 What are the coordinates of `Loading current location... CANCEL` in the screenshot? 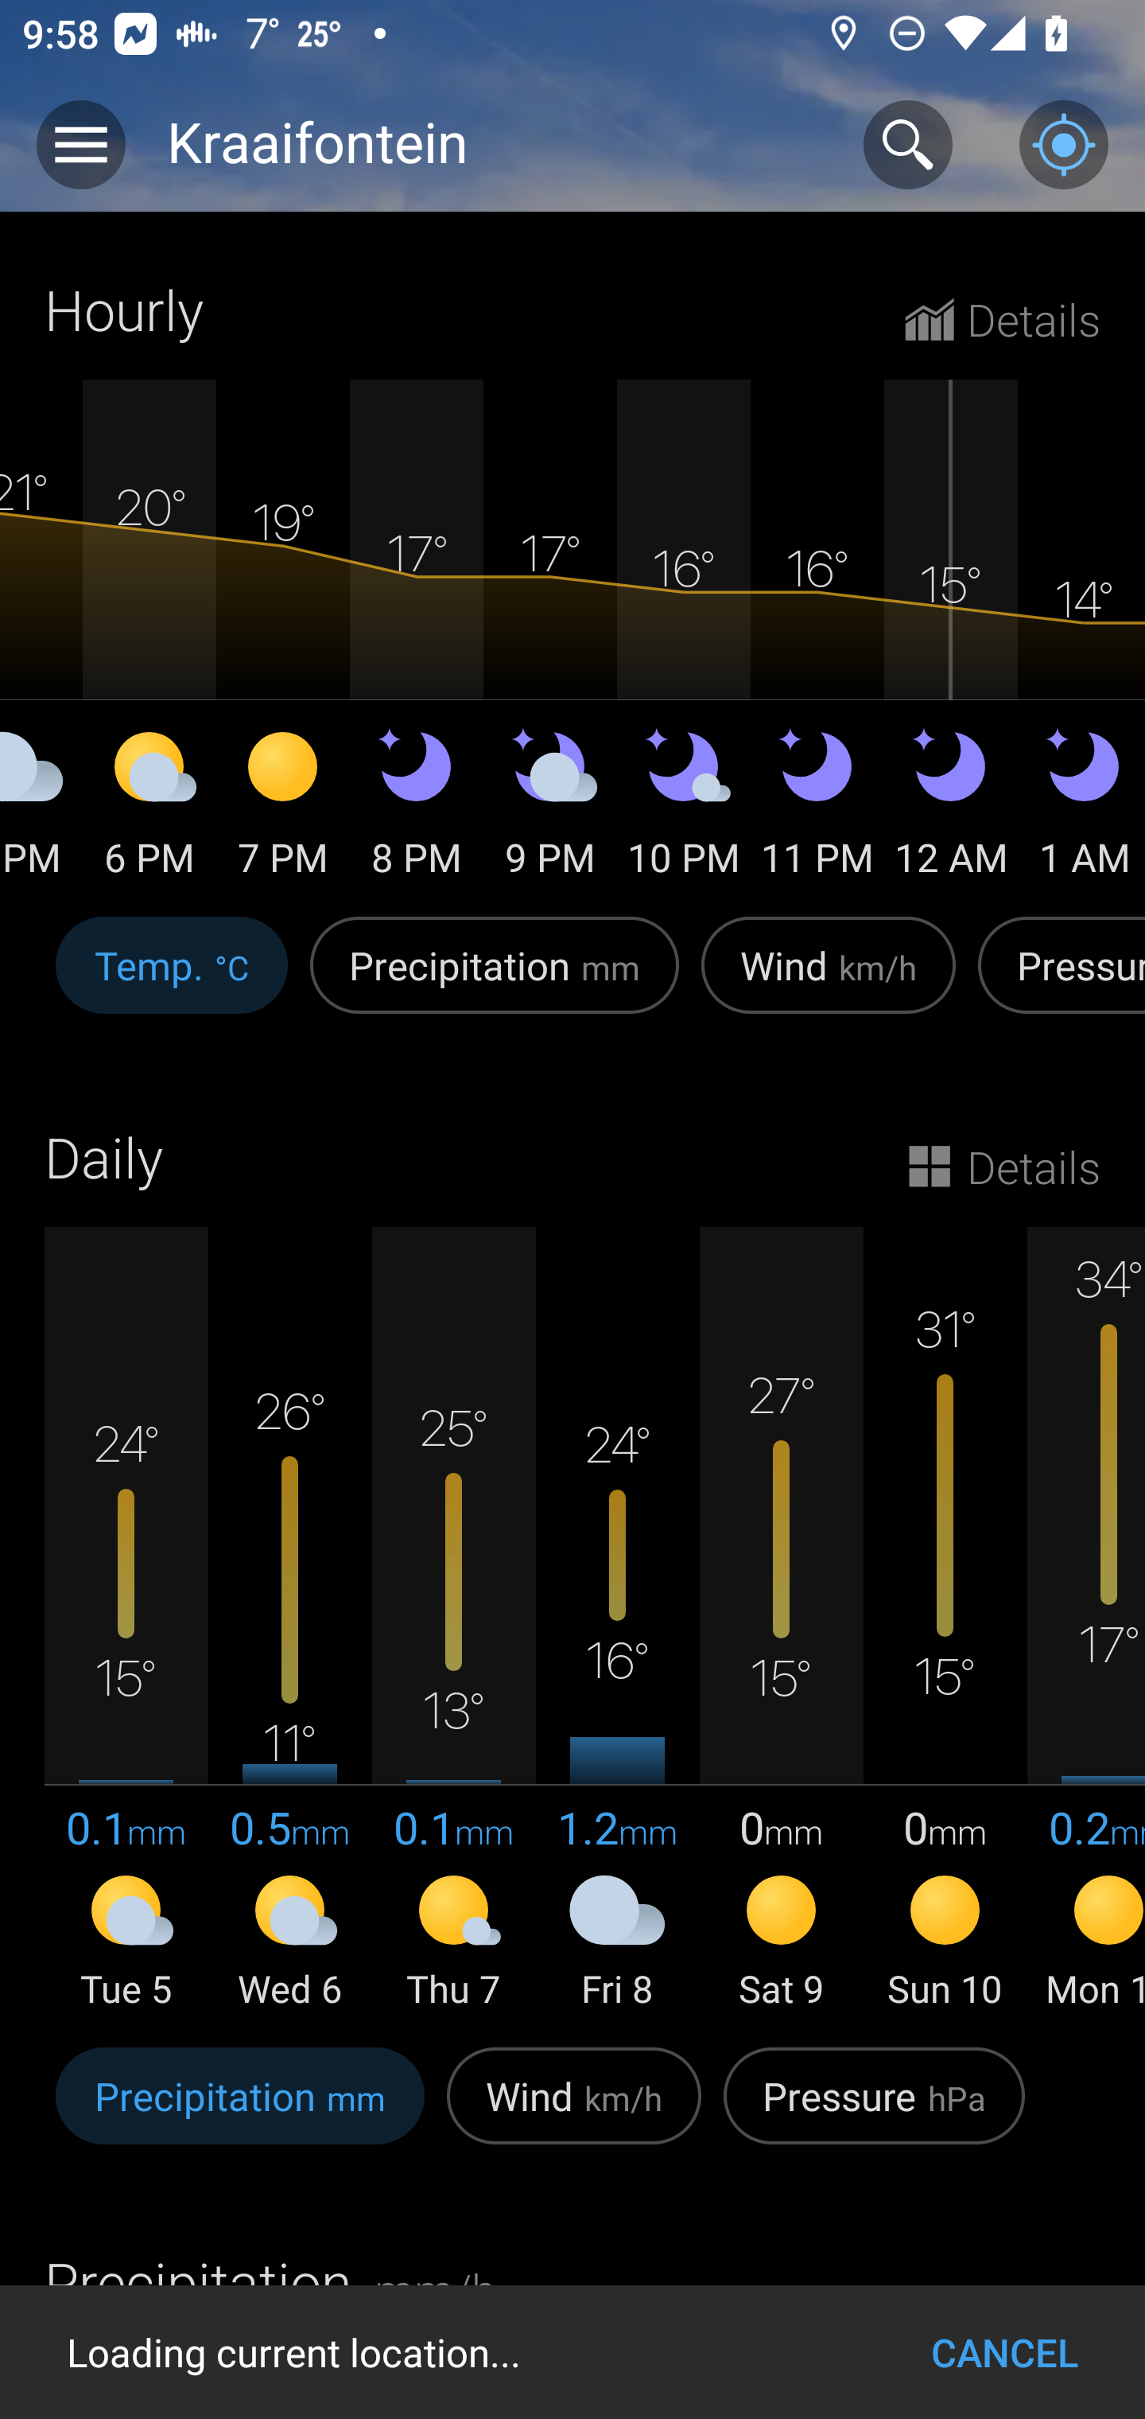 It's located at (572, 2352).